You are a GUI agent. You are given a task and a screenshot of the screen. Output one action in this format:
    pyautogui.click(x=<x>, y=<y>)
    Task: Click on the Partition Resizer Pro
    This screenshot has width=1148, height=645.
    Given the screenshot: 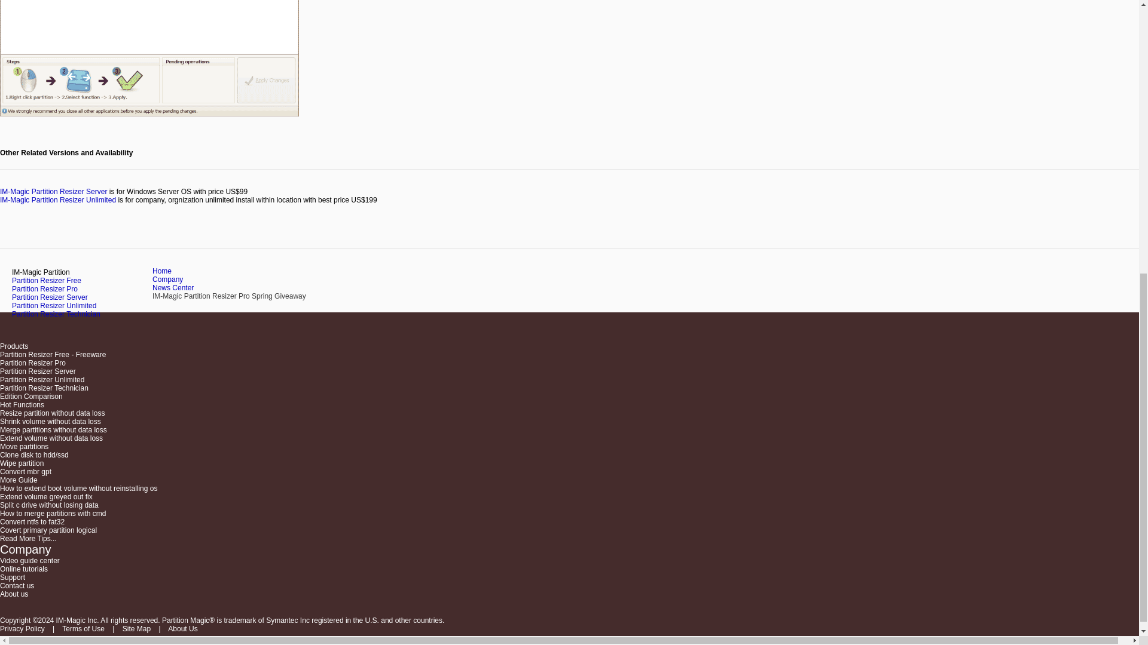 What is the action you would take?
    pyautogui.click(x=44, y=289)
    